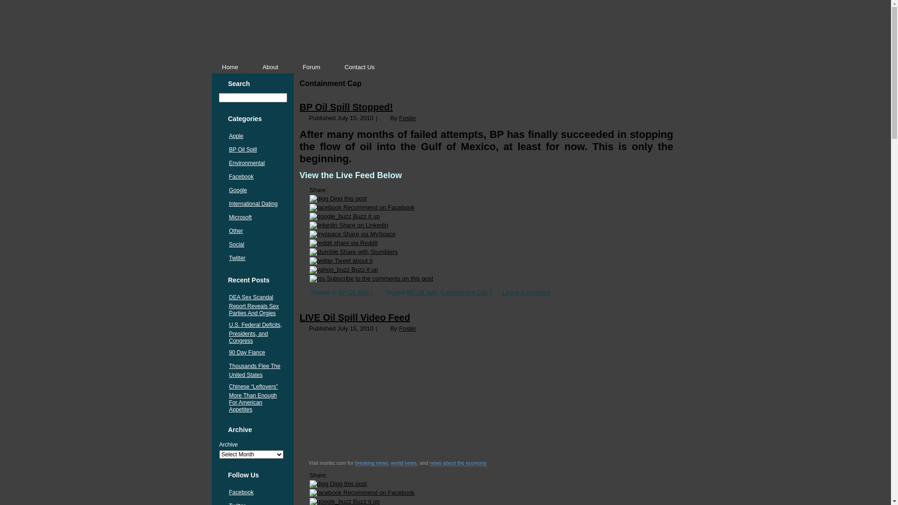 This screenshot has height=505, width=898. What do you see at coordinates (408, 328) in the screenshot?
I see `Foster` at bounding box center [408, 328].